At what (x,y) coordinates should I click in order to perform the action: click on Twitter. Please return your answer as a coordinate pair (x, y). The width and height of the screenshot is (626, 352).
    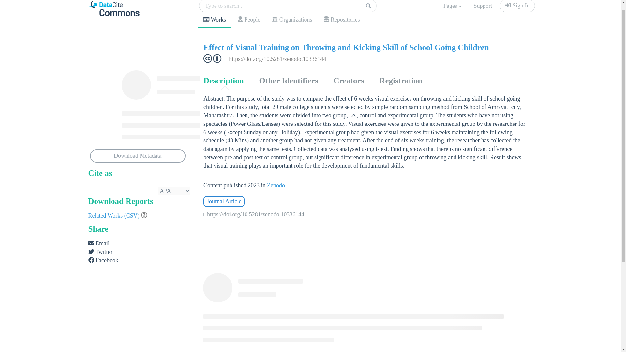
    Looking at the image, I should click on (100, 252).